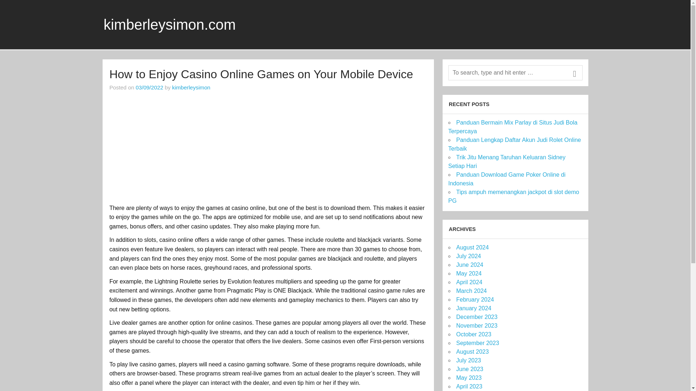 Image resolution: width=696 pixels, height=391 pixels. I want to click on May 2023, so click(468, 377).